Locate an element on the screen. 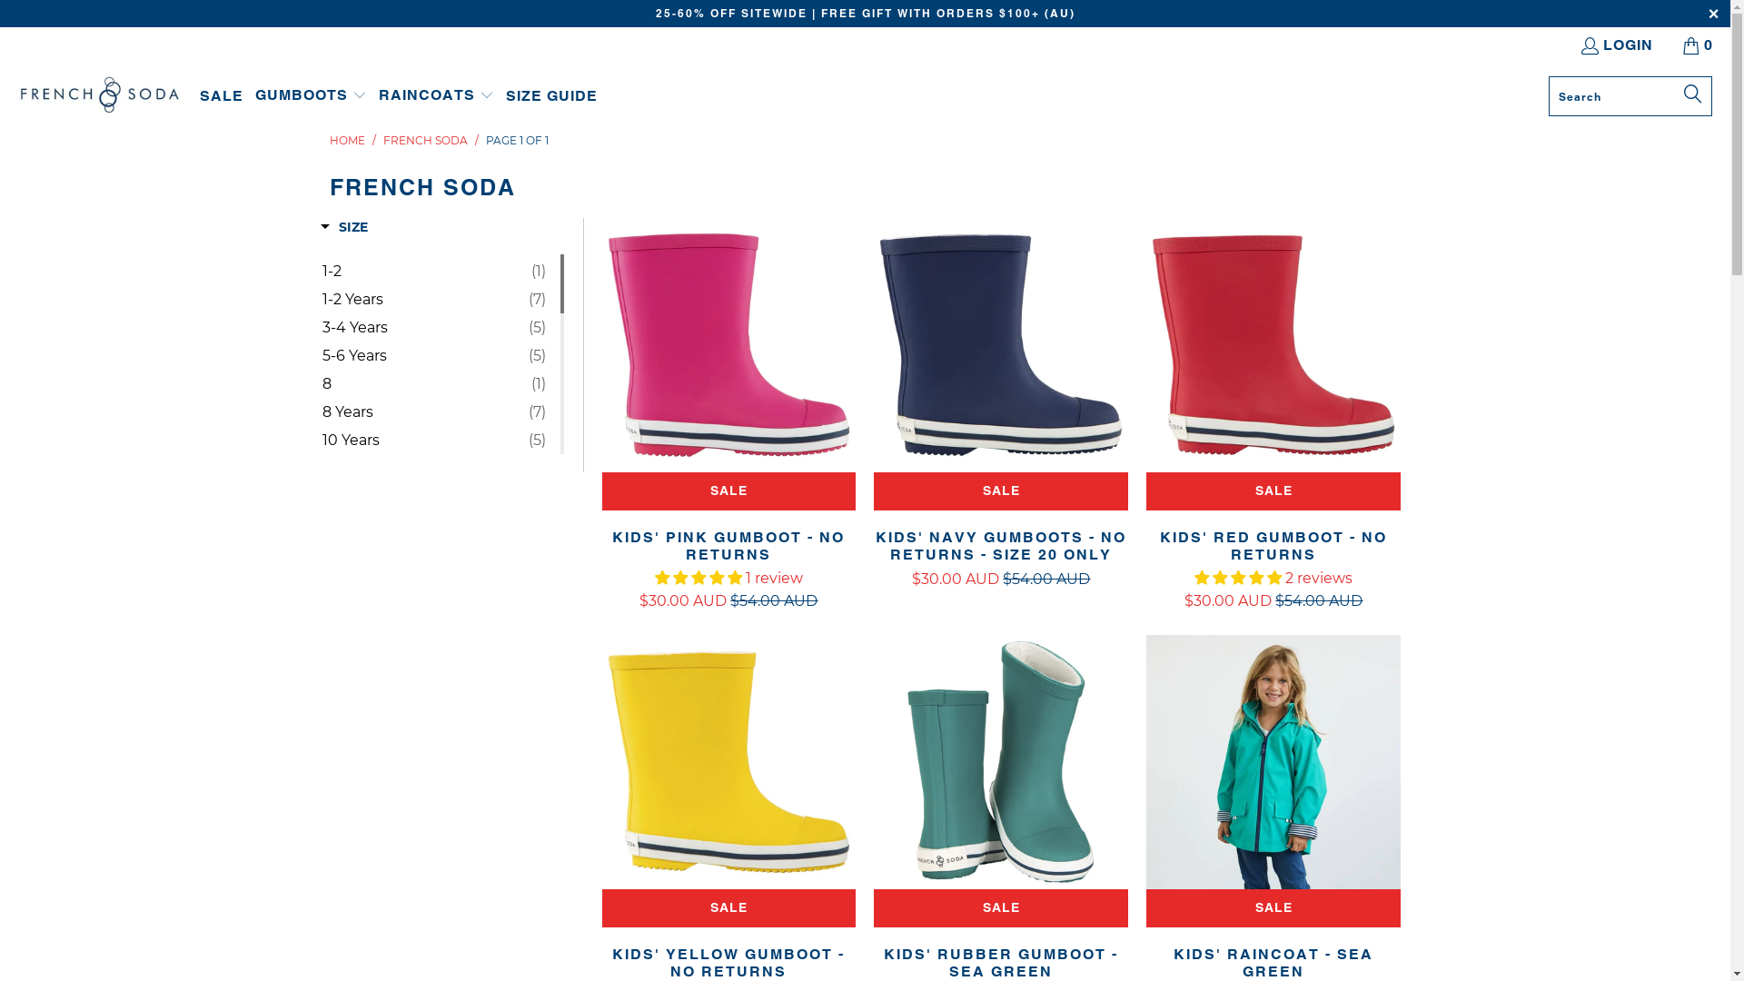 The width and height of the screenshot is (1744, 981). 10 Years
(5) is located at coordinates (433, 441).